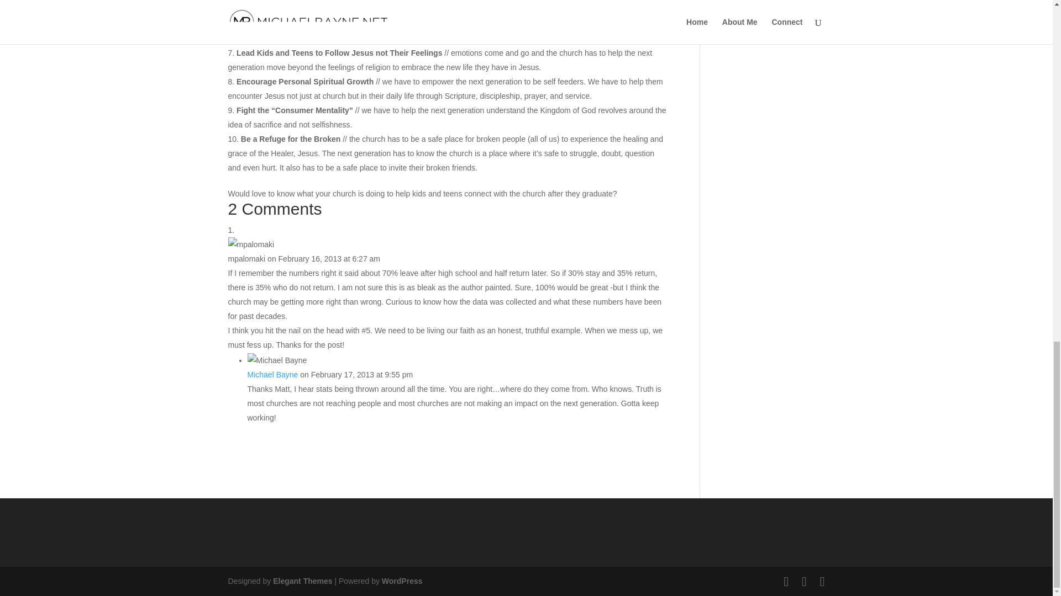 This screenshot has width=1061, height=596. What do you see at coordinates (302, 581) in the screenshot?
I see `Premium WordPress Themes` at bounding box center [302, 581].